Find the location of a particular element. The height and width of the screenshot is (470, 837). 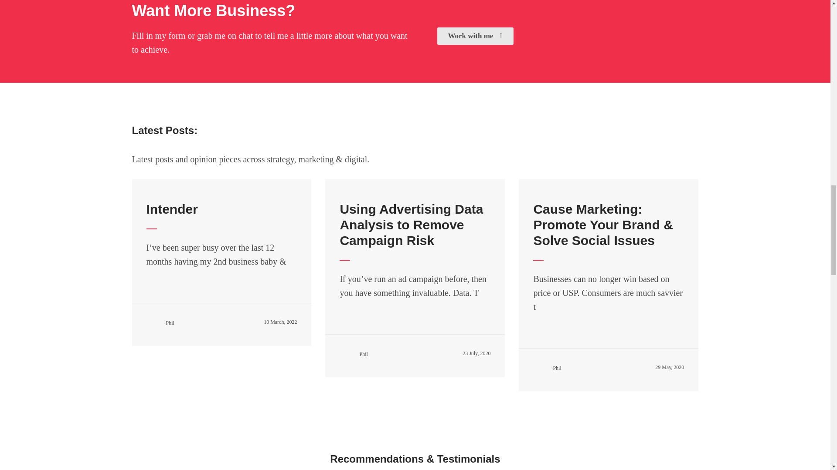

Using Advertising Data Analysis to Remove Campaign Risk is located at coordinates (411, 225).